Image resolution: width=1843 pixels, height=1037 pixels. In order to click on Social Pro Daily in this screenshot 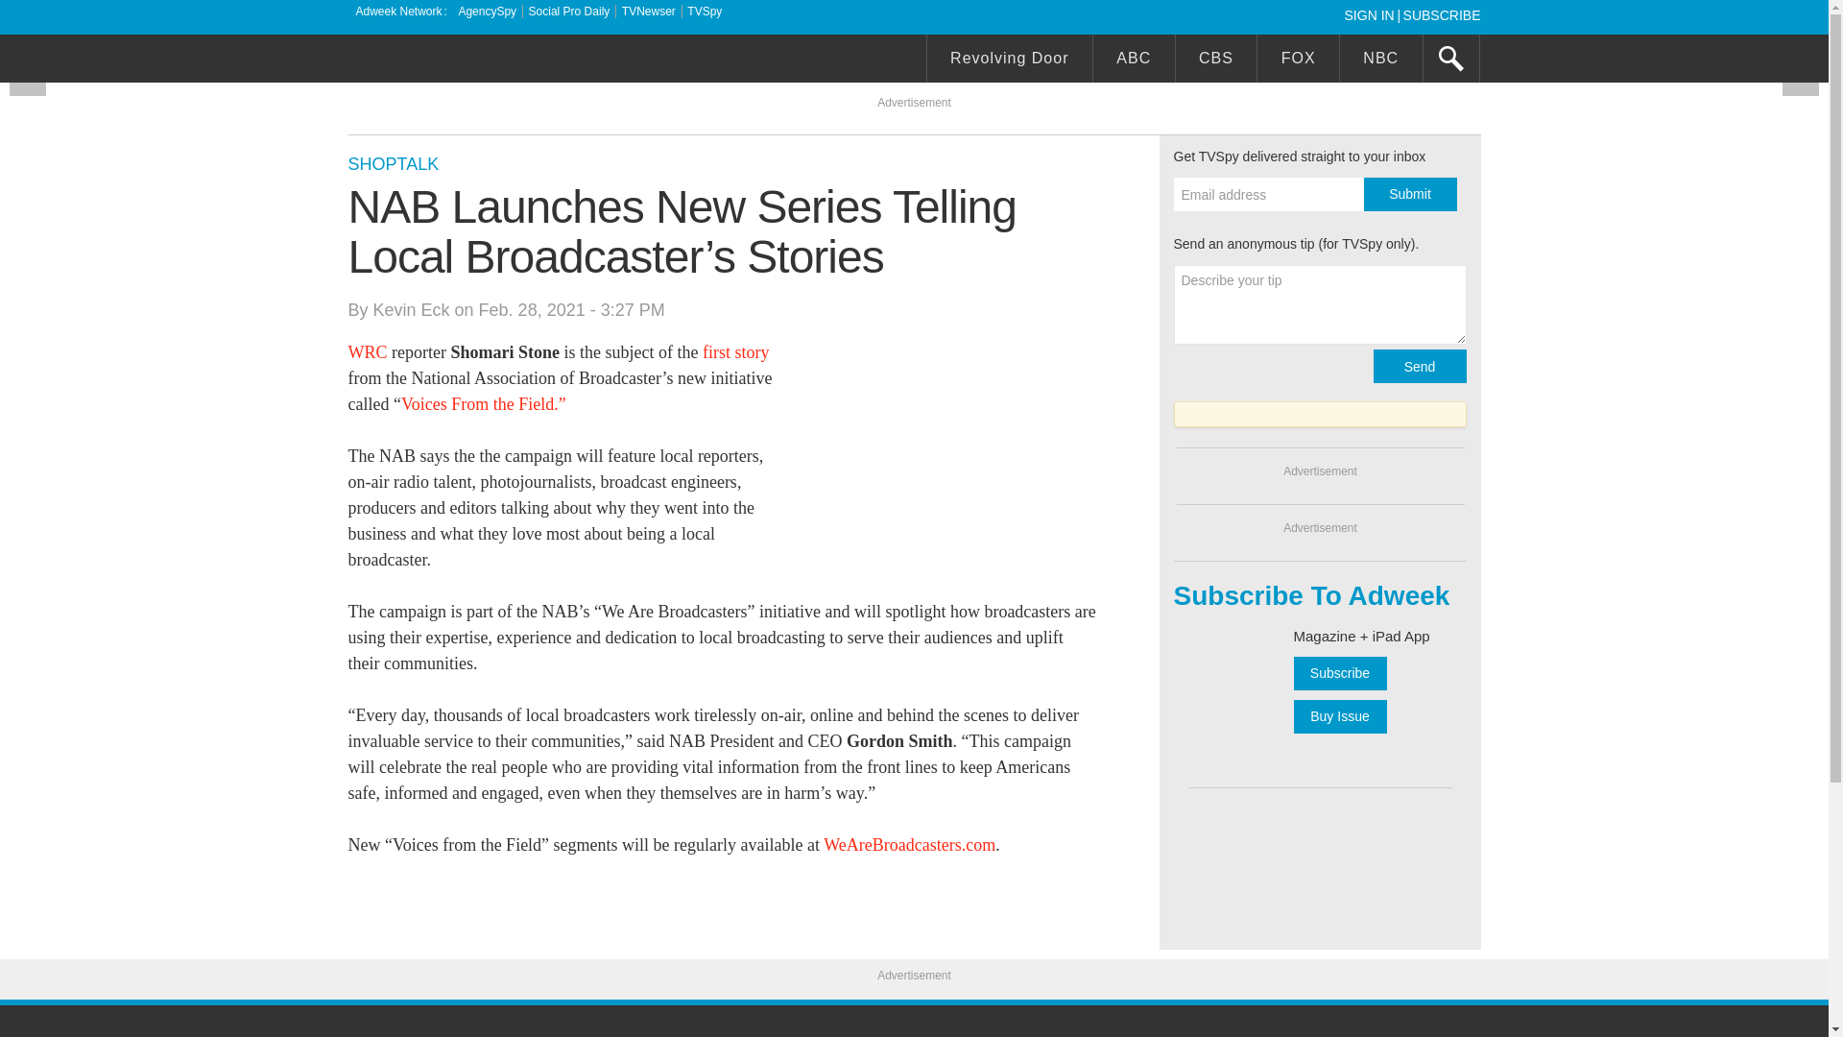, I will do `click(569, 12)`.